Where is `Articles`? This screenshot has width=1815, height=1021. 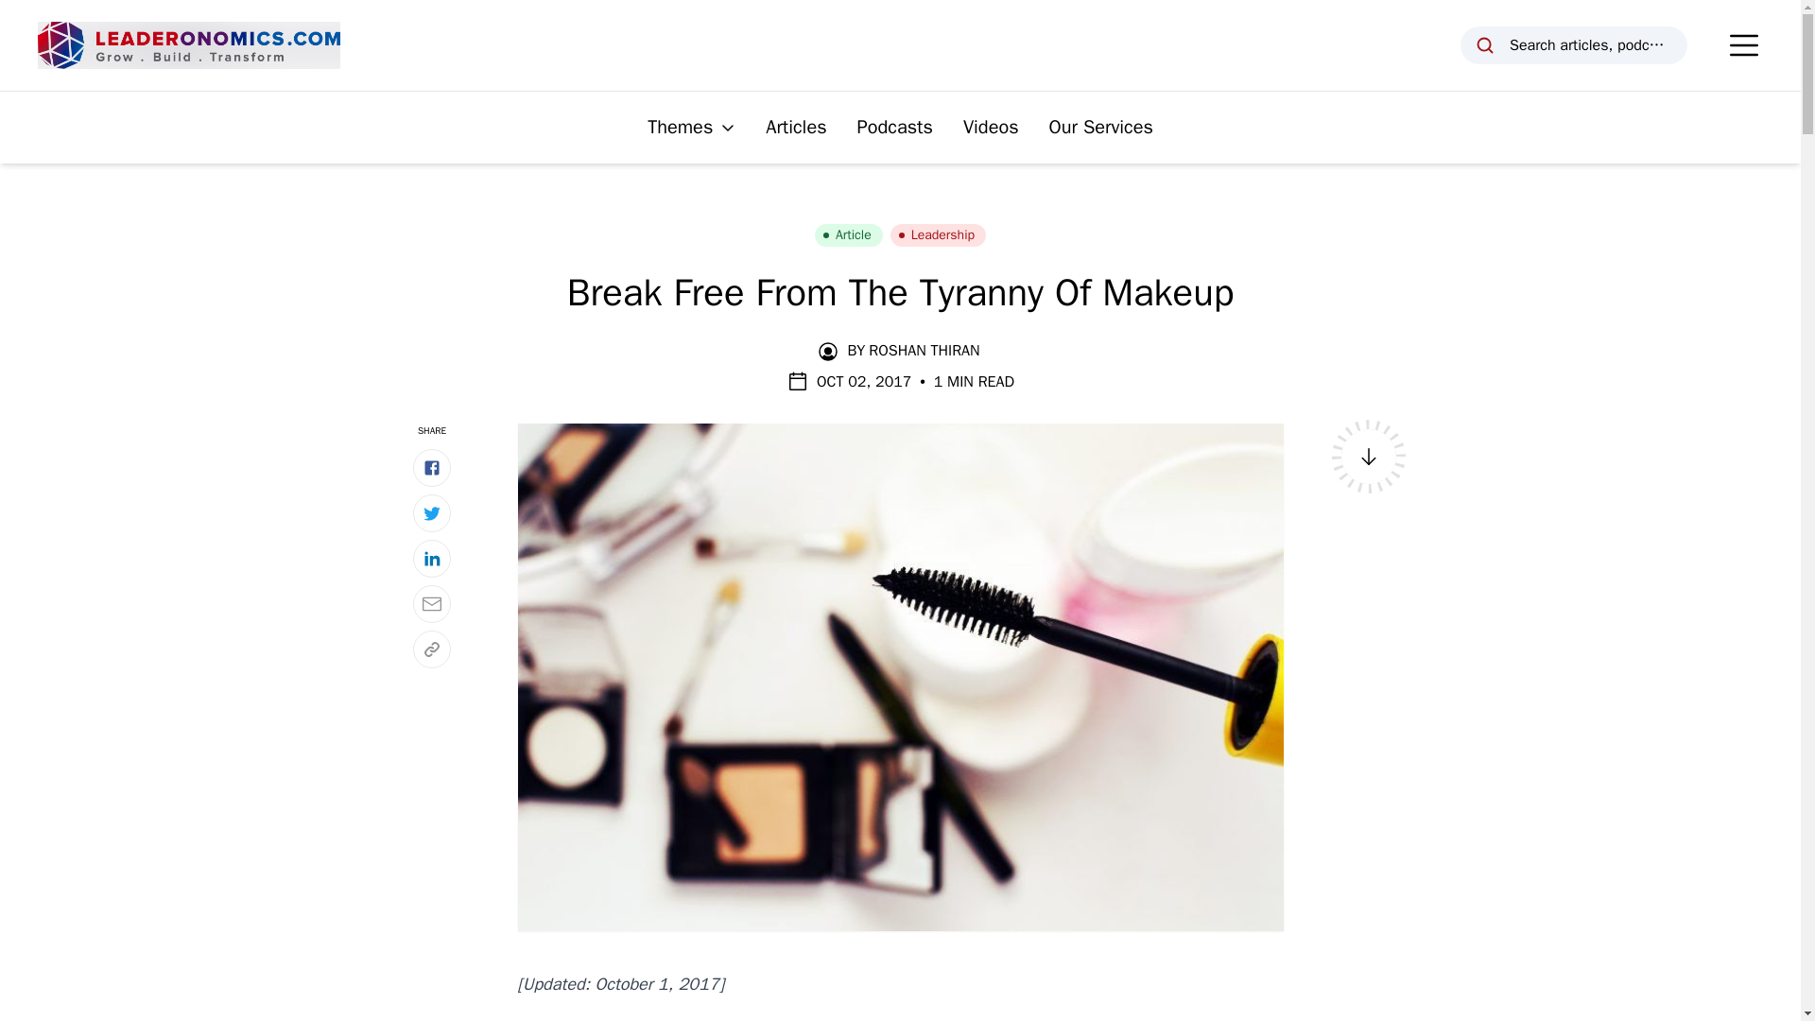
Articles is located at coordinates (796, 127).